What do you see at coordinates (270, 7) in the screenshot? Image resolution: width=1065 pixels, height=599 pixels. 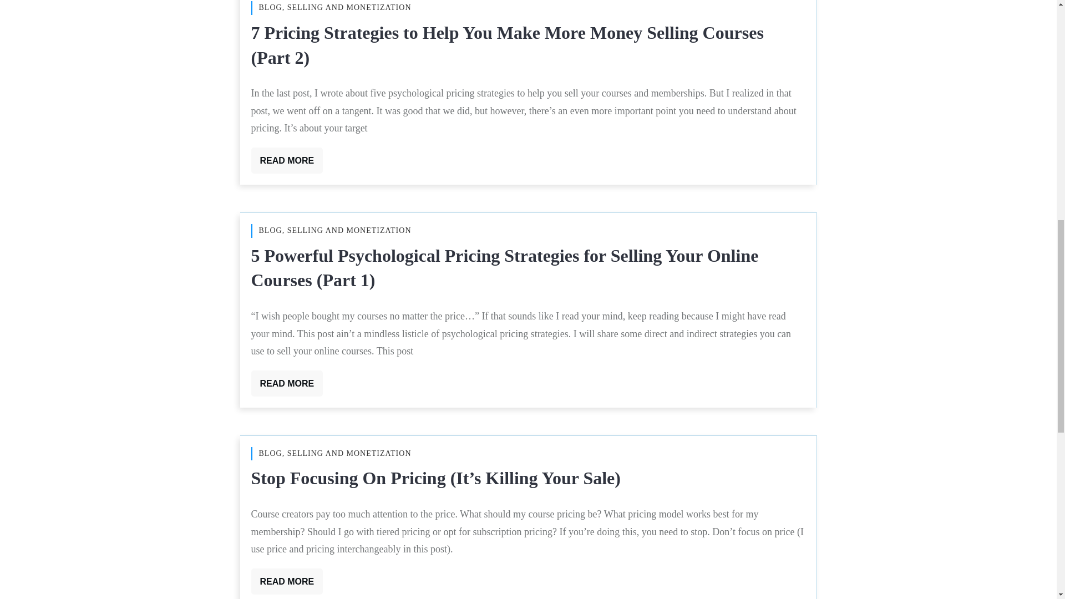 I see `BLOG` at bounding box center [270, 7].